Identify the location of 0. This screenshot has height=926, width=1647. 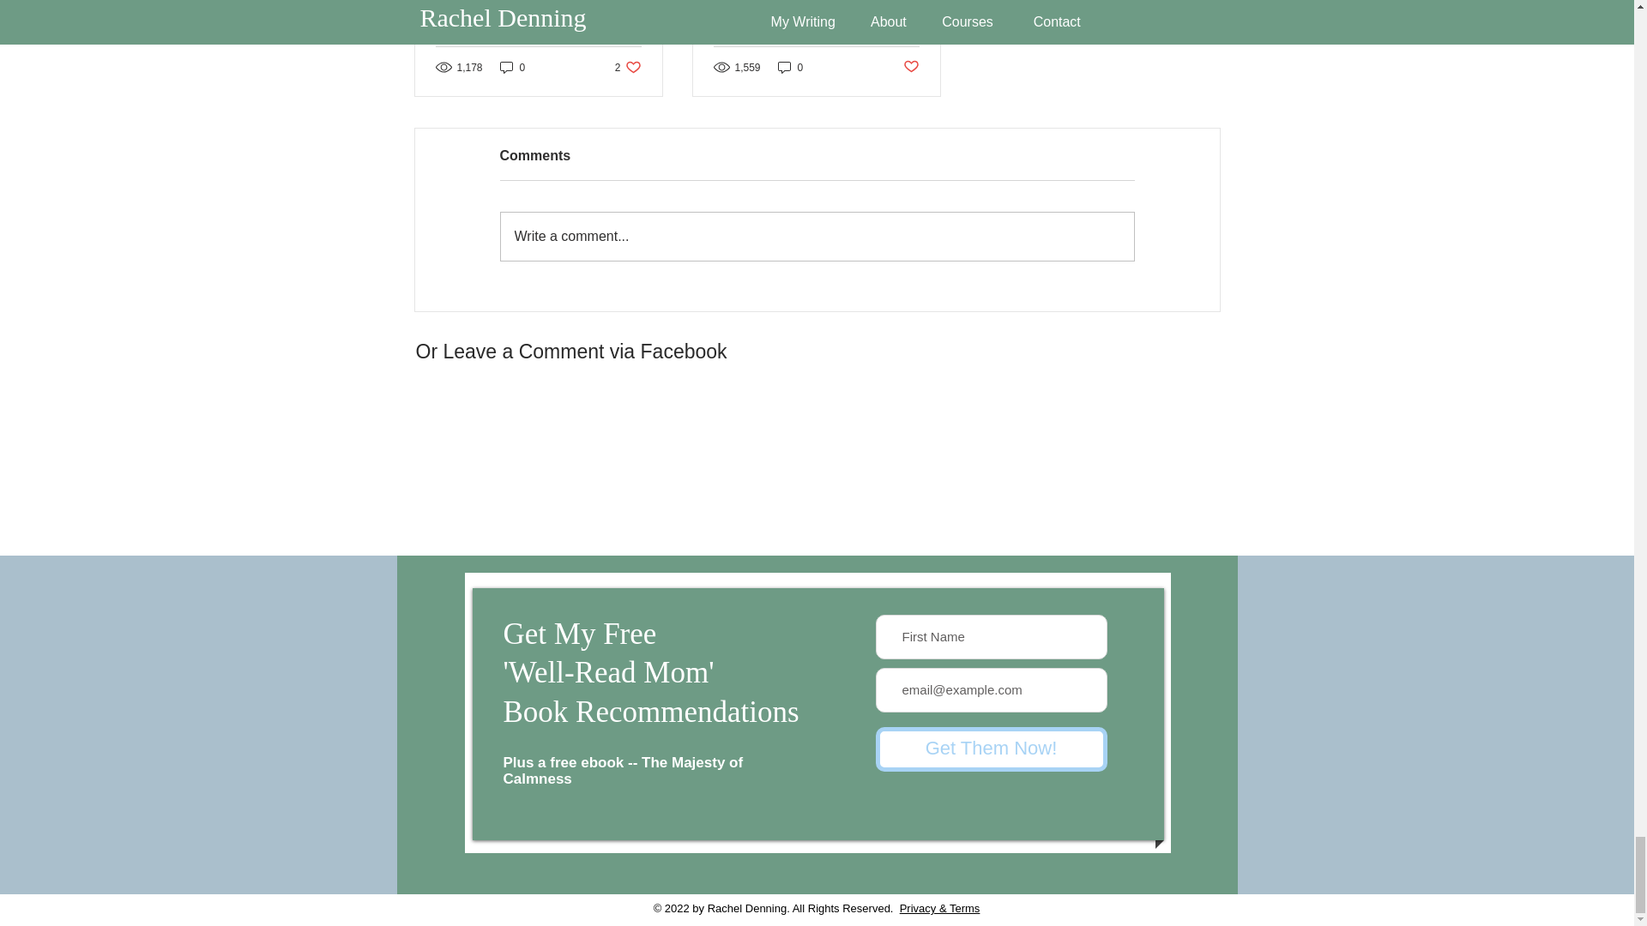
(539, 13).